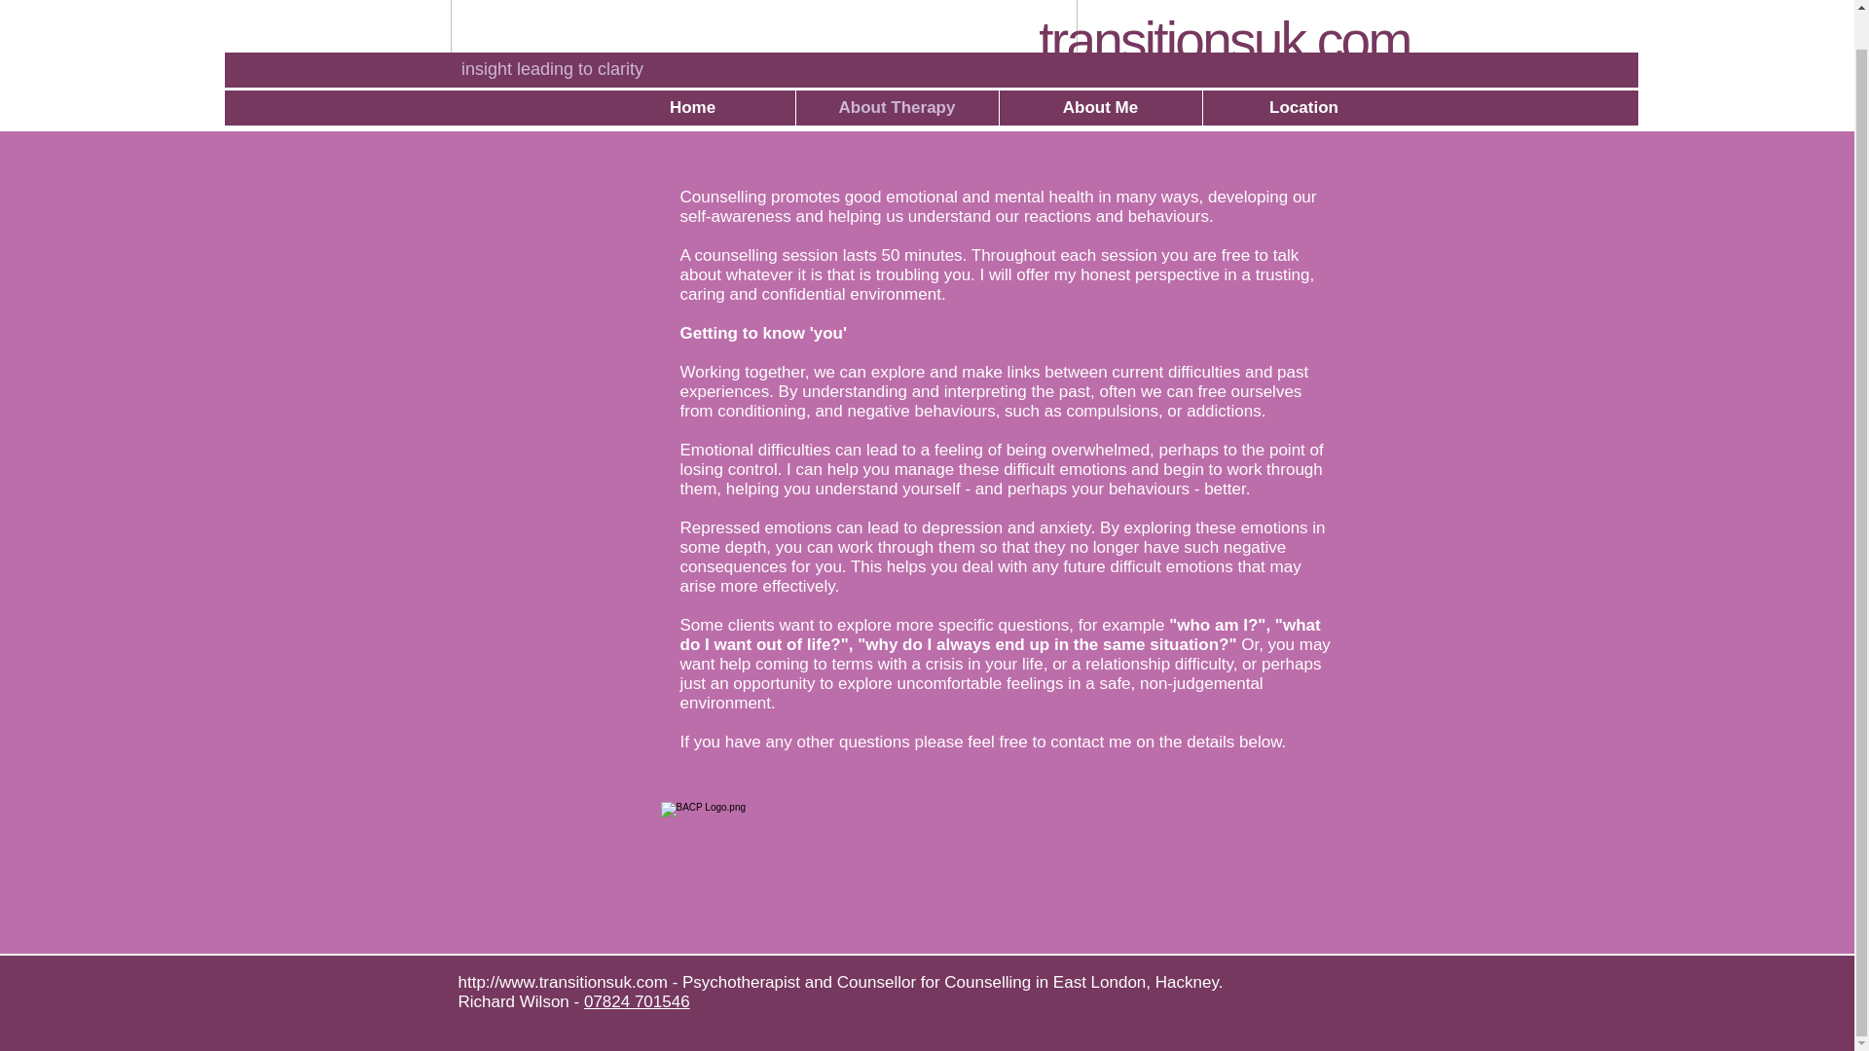 The width and height of the screenshot is (1869, 1051). I want to click on Home, so click(692, 107).